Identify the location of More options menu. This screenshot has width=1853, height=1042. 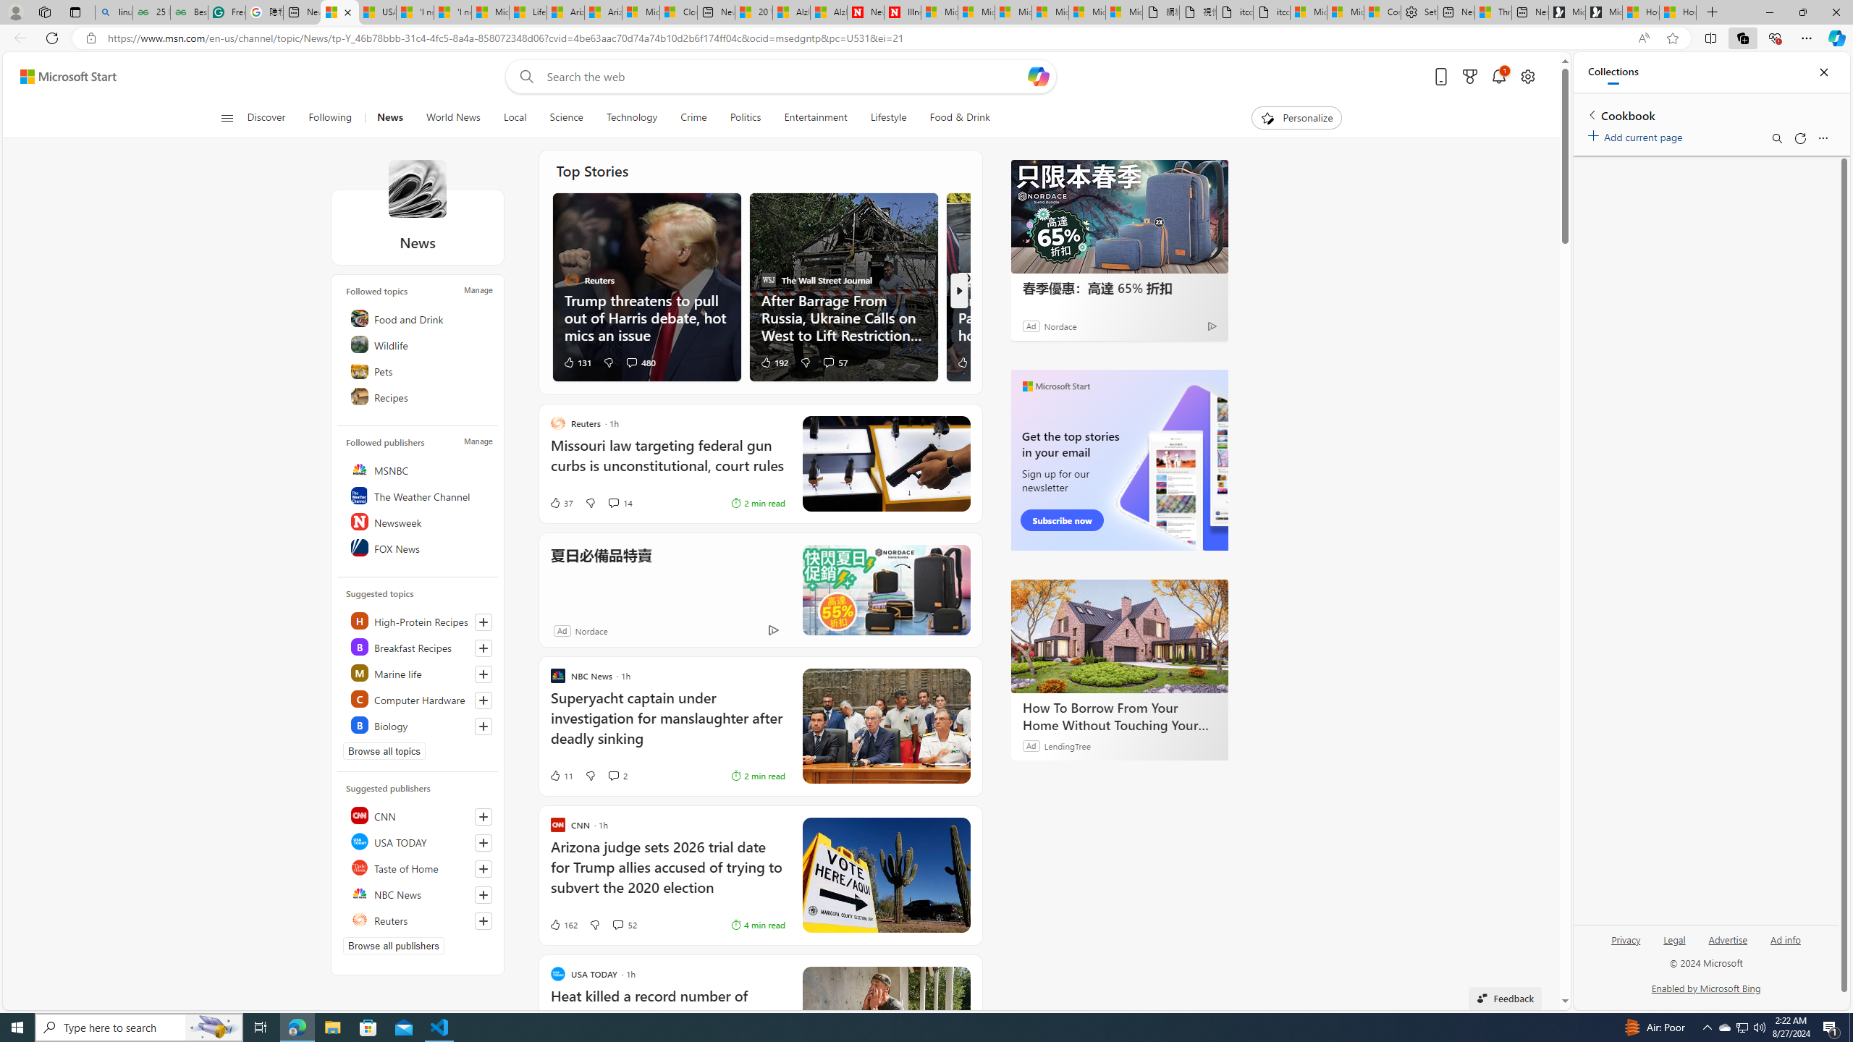
(1823, 138).